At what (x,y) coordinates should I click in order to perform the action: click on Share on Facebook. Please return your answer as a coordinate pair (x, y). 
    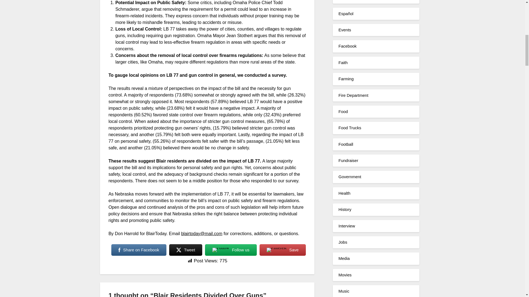
    Looking at the image, I should click on (139, 250).